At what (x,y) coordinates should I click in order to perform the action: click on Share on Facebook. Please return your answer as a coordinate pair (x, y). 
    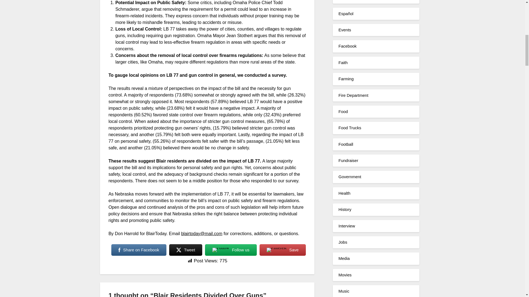
    Looking at the image, I should click on (139, 250).